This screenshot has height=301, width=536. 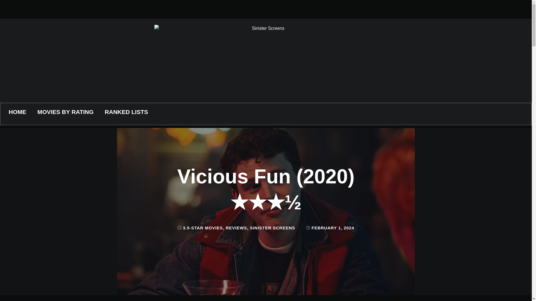 What do you see at coordinates (17, 111) in the screenshot?
I see `HOME` at bounding box center [17, 111].